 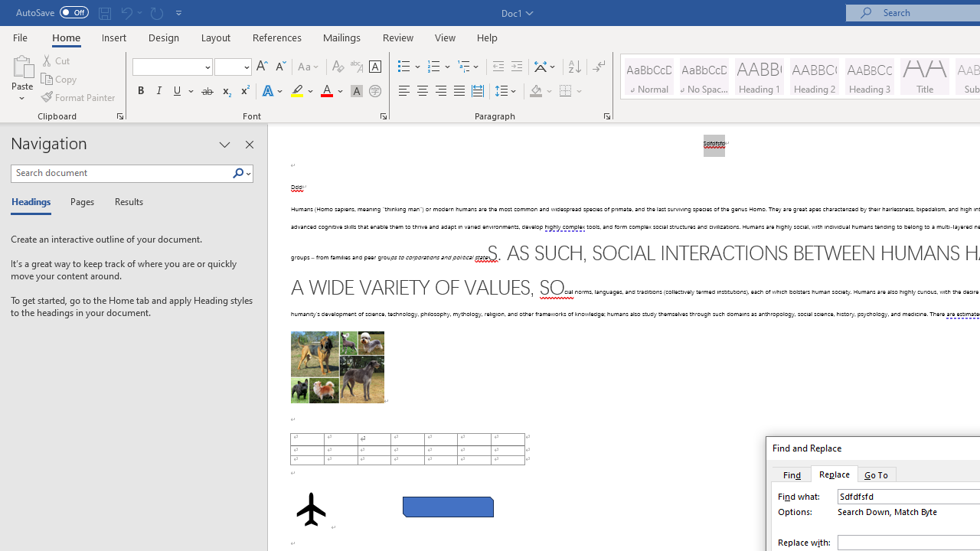 I want to click on Character Border, so click(x=374, y=67).